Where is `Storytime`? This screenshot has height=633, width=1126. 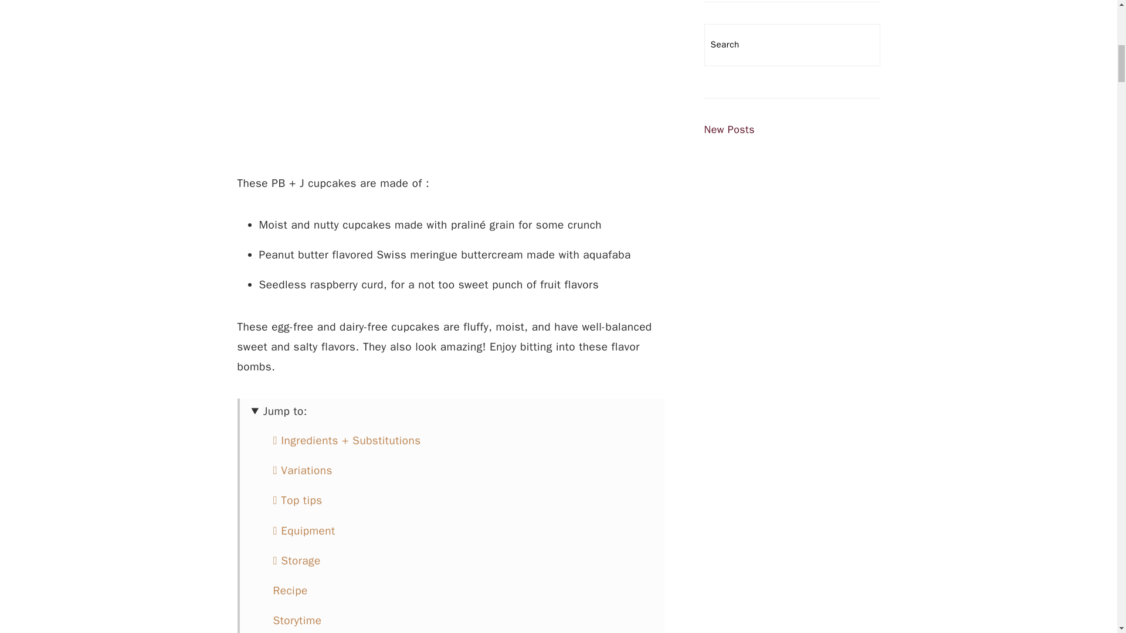
Storytime is located at coordinates (298, 620).